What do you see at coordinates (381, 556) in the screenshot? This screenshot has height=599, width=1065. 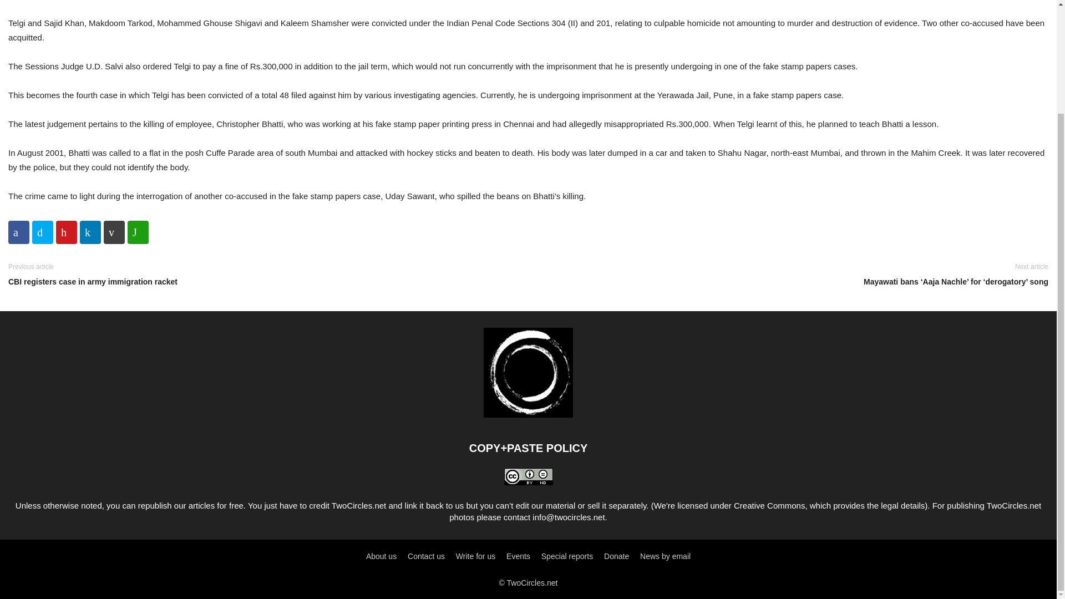 I see `About us` at bounding box center [381, 556].